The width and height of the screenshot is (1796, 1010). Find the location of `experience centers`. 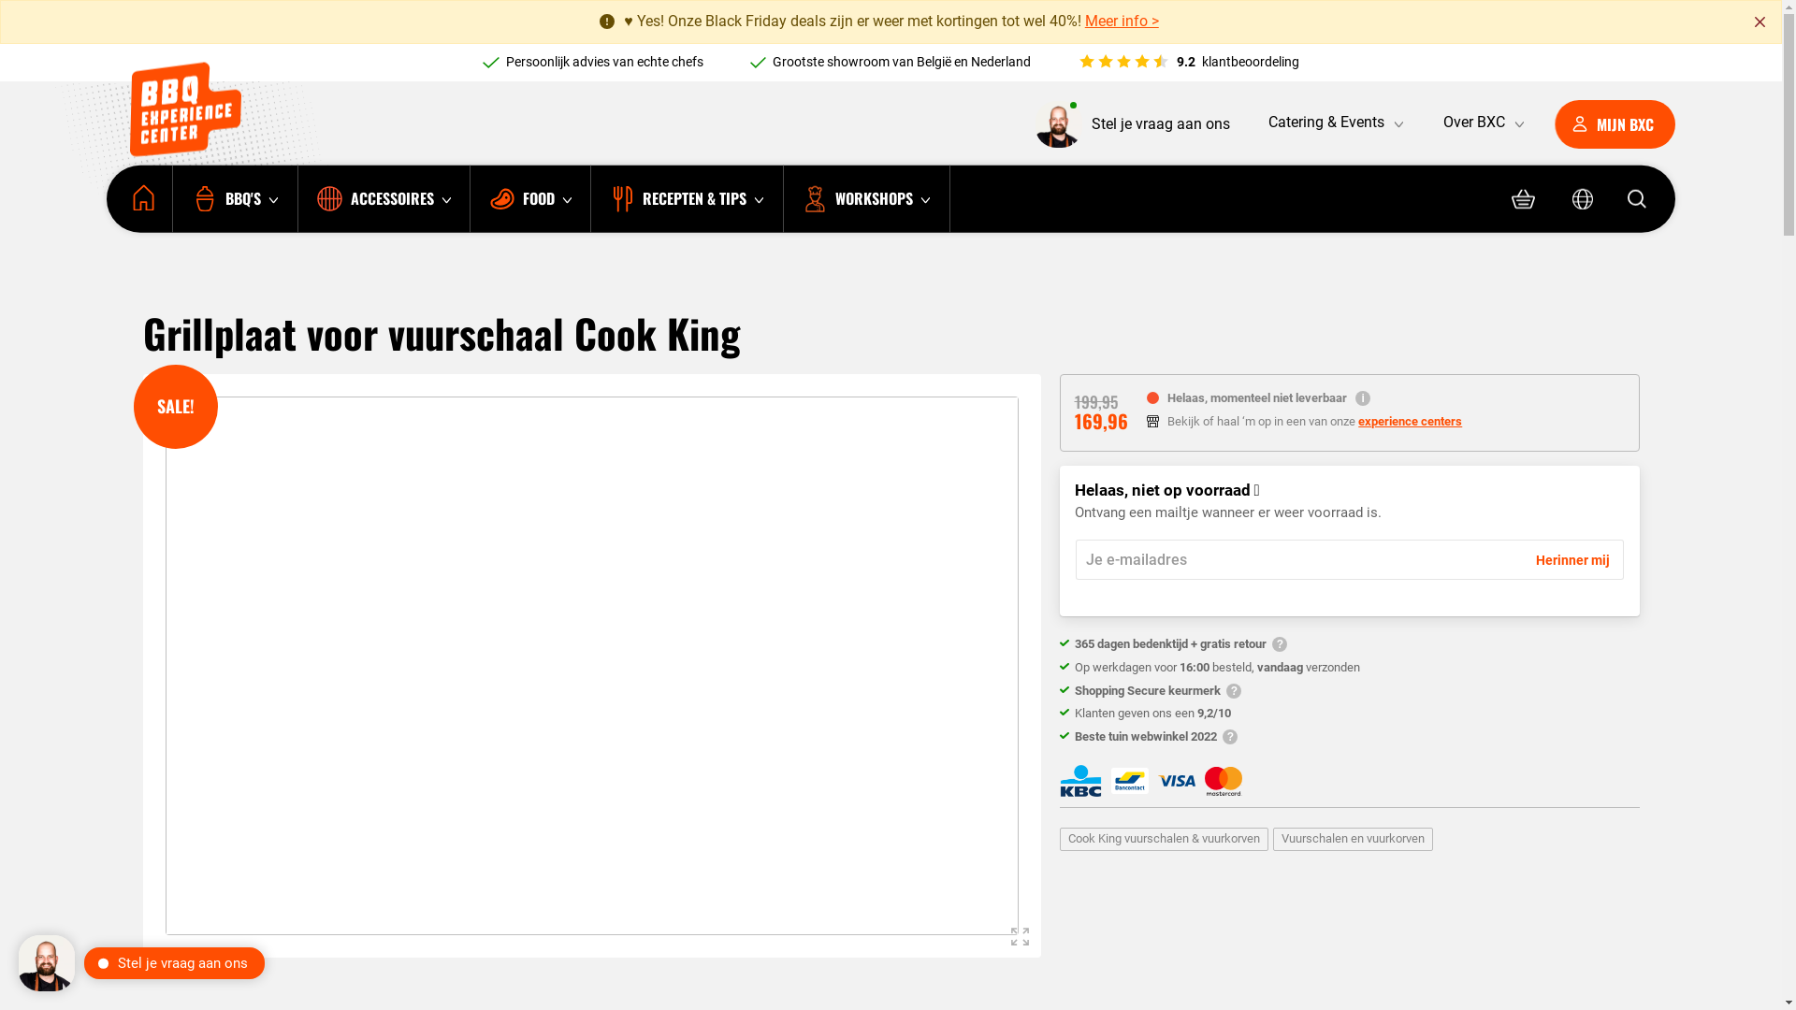

experience centers is located at coordinates (1411, 422).